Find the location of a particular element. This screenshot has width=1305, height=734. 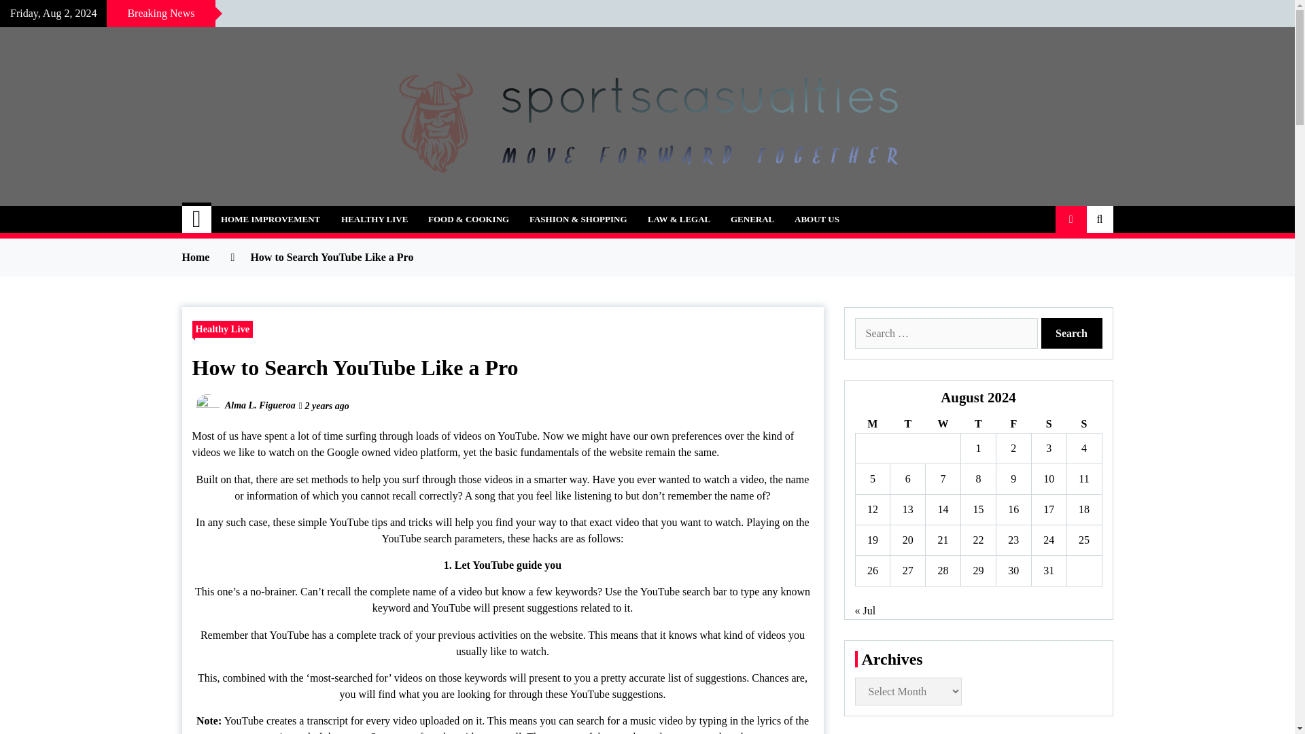

GENERAL is located at coordinates (752, 220).